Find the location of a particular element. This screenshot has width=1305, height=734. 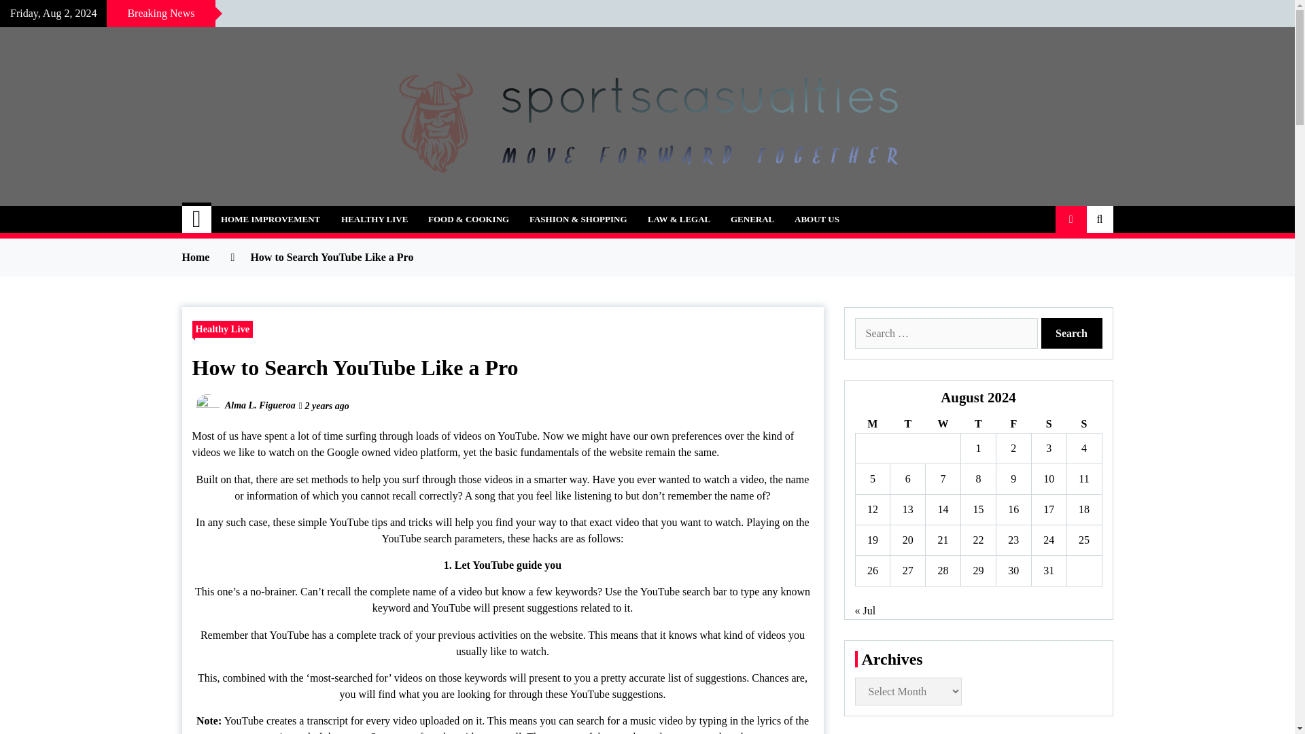

GENERAL is located at coordinates (752, 220).